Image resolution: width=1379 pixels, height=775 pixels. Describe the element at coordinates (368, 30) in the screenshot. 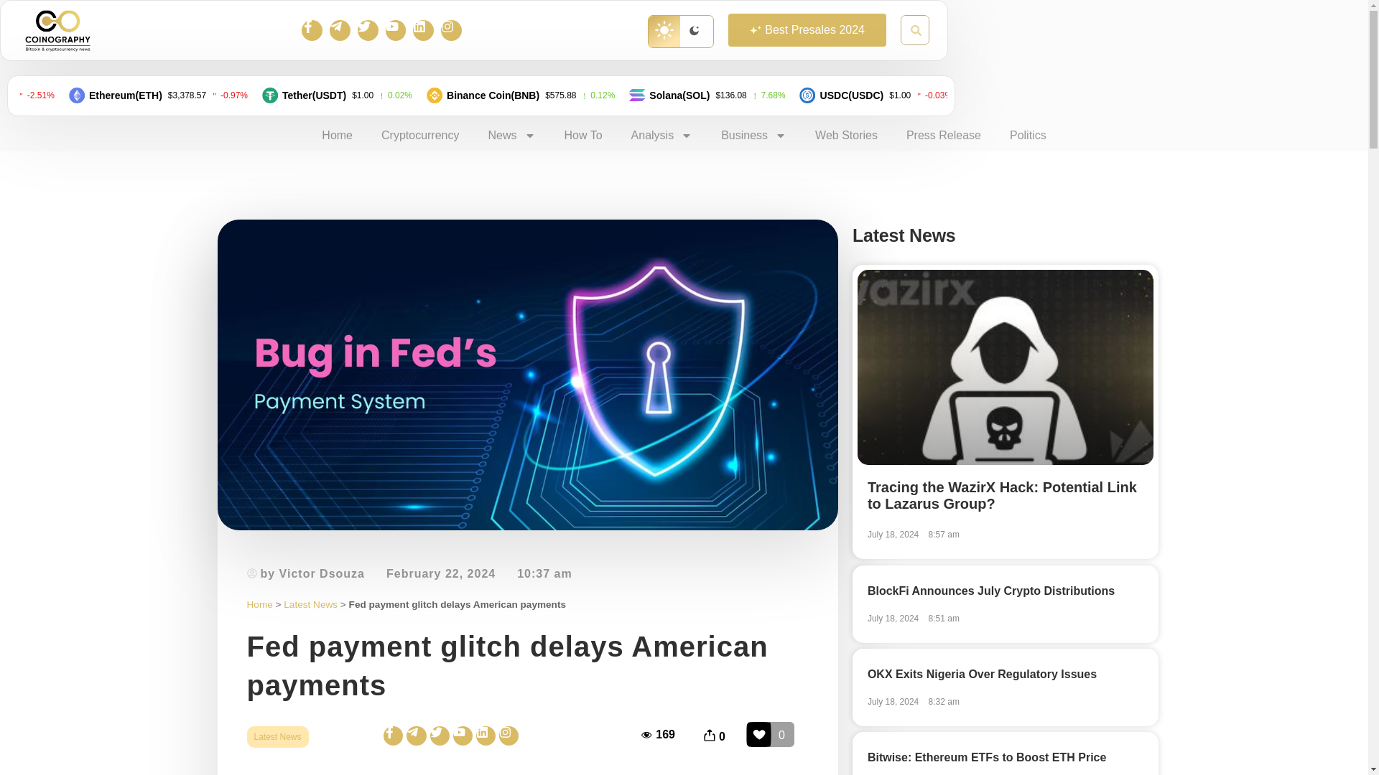

I see `Twitter` at that location.